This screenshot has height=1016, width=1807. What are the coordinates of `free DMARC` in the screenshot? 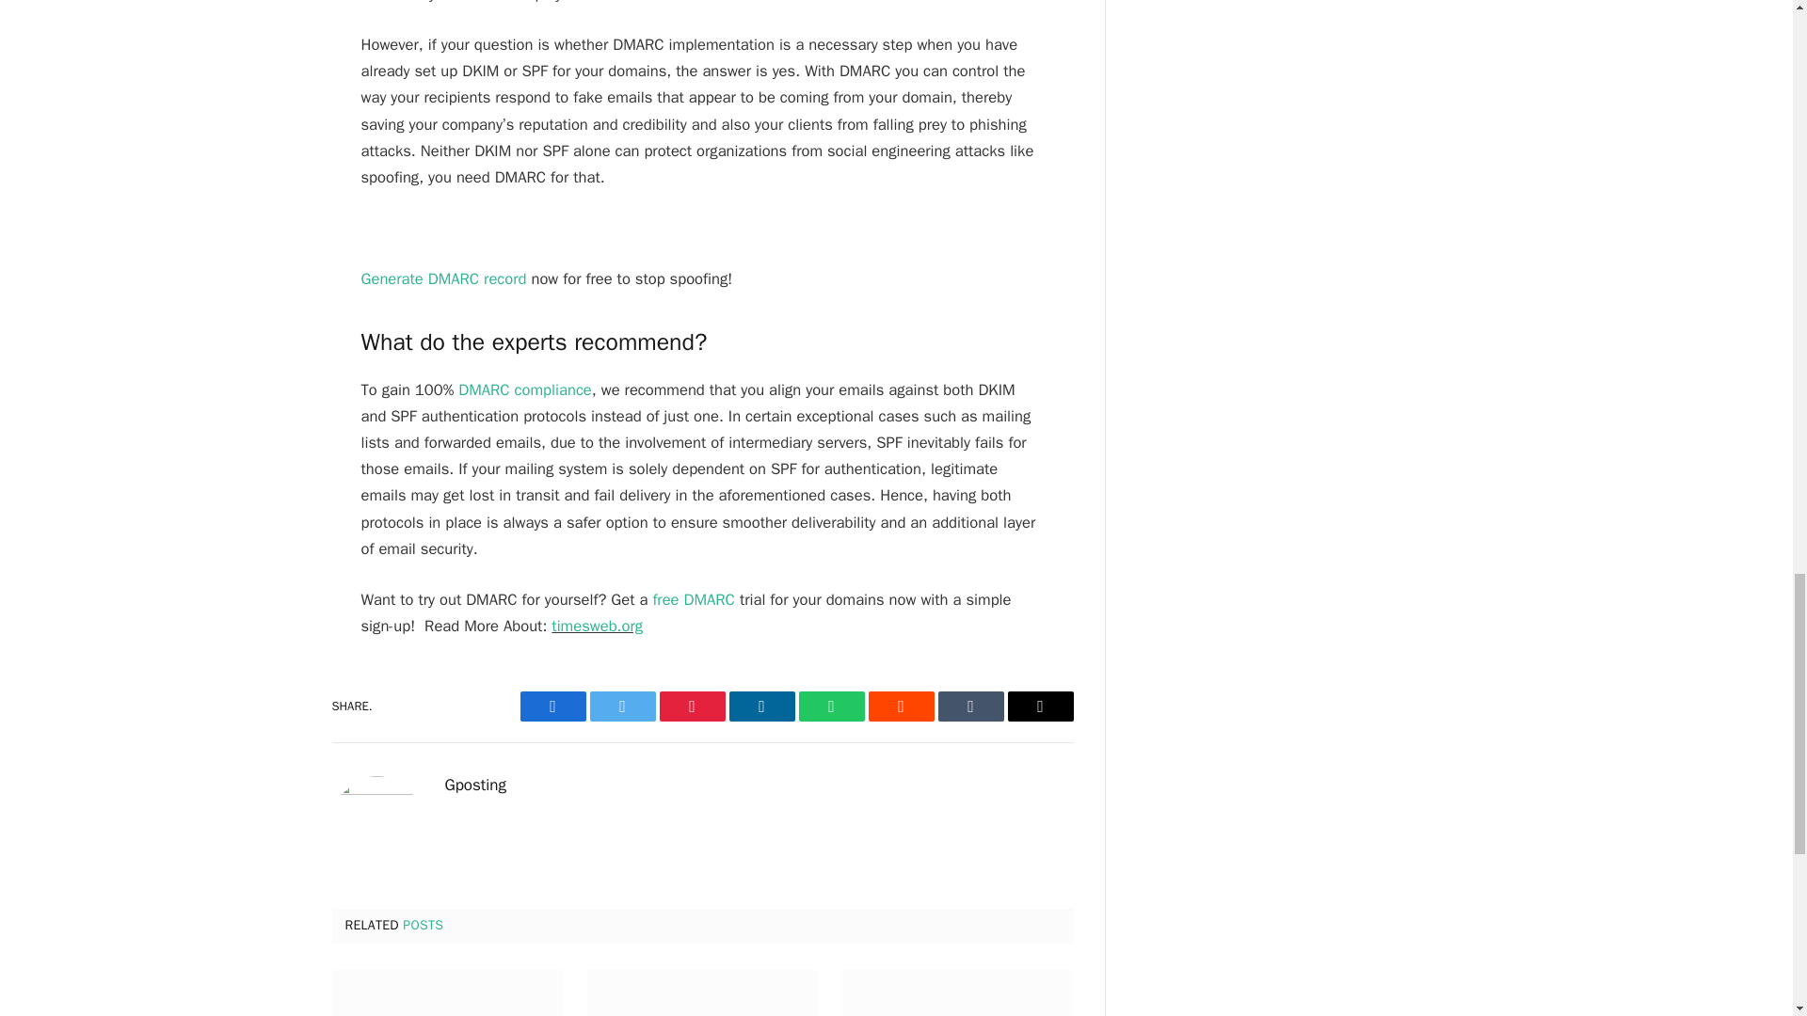 It's located at (694, 600).